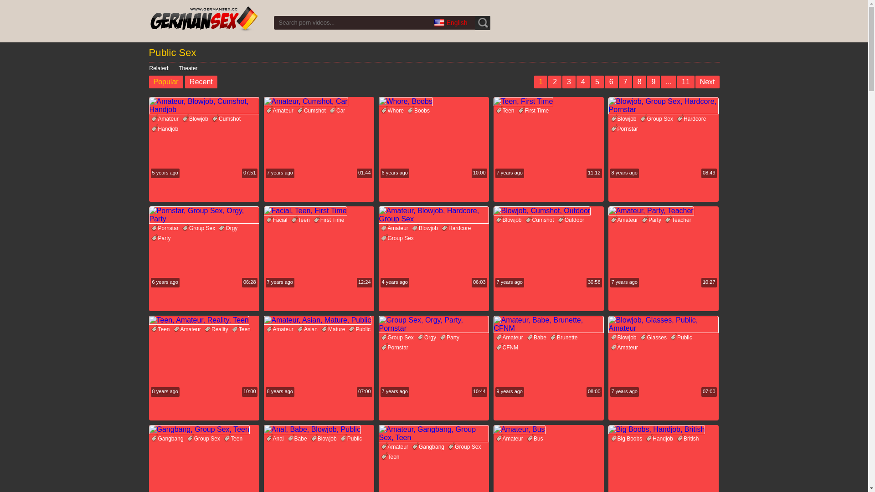  What do you see at coordinates (668, 82) in the screenshot?
I see `...` at bounding box center [668, 82].